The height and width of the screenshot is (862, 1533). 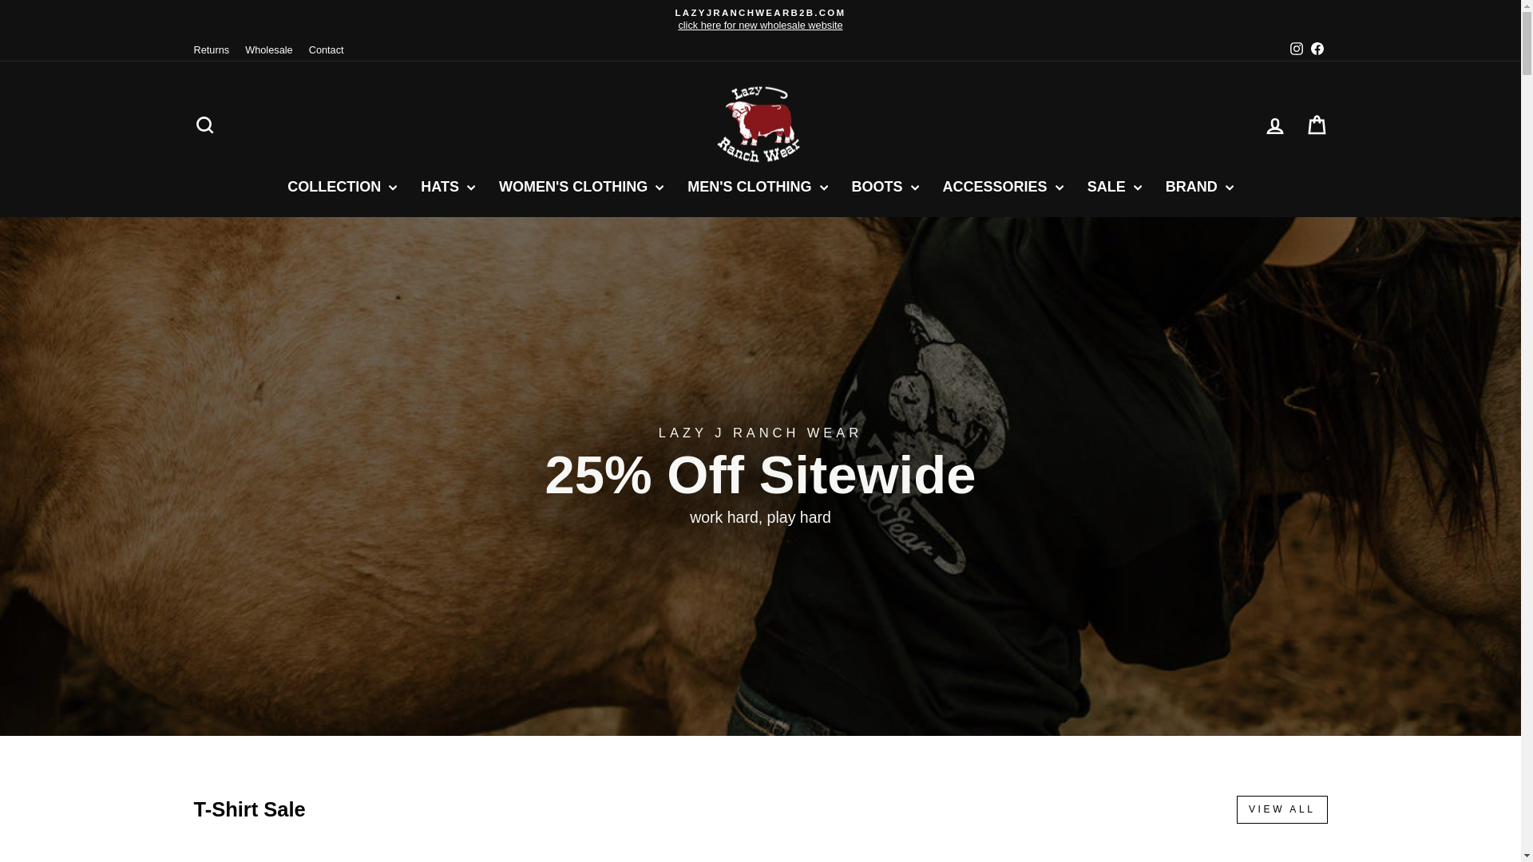 What do you see at coordinates (760, 19) in the screenshot?
I see `Lazy J Ranch Wear Stores on Instagram` at bounding box center [760, 19].